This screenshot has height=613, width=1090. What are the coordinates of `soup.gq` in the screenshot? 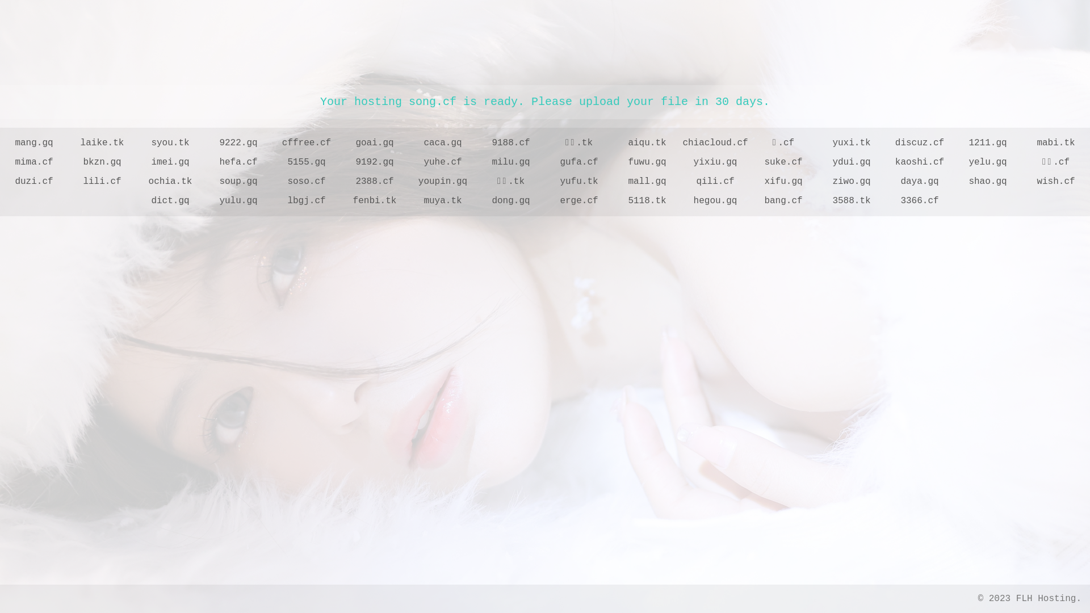 It's located at (238, 182).